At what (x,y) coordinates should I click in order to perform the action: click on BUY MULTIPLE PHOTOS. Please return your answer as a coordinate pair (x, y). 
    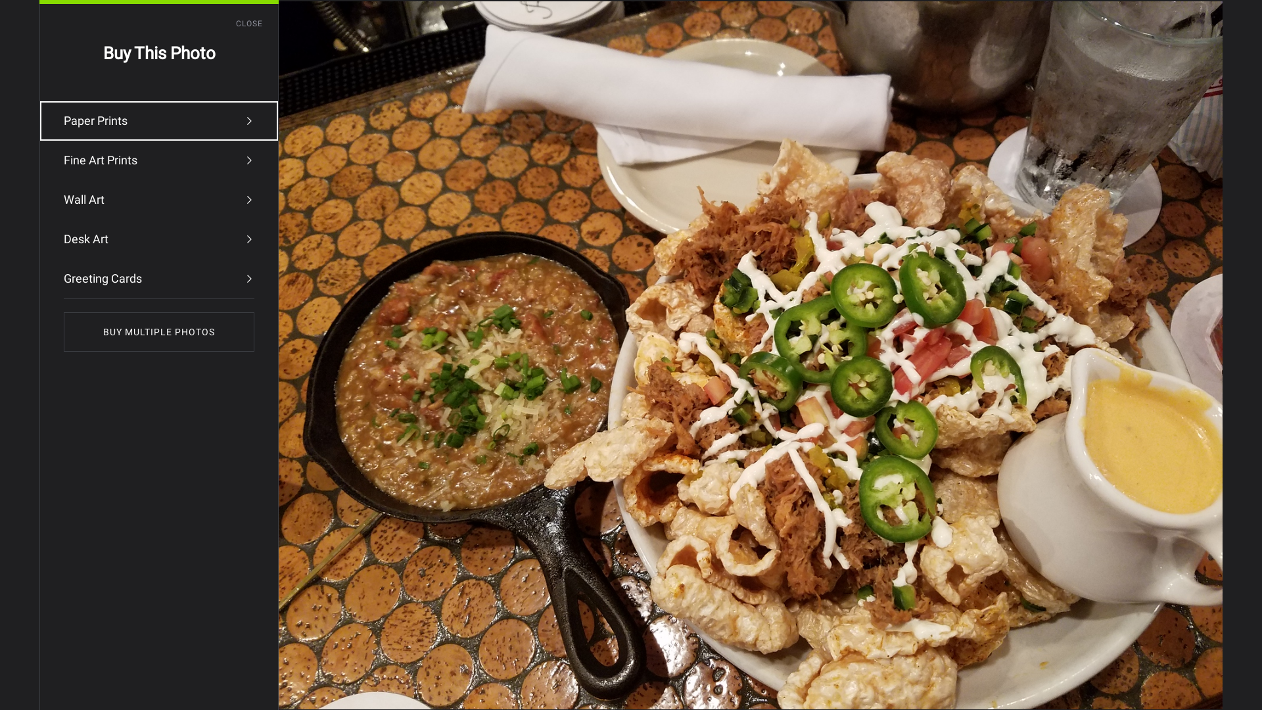
    Looking at the image, I should click on (159, 332).